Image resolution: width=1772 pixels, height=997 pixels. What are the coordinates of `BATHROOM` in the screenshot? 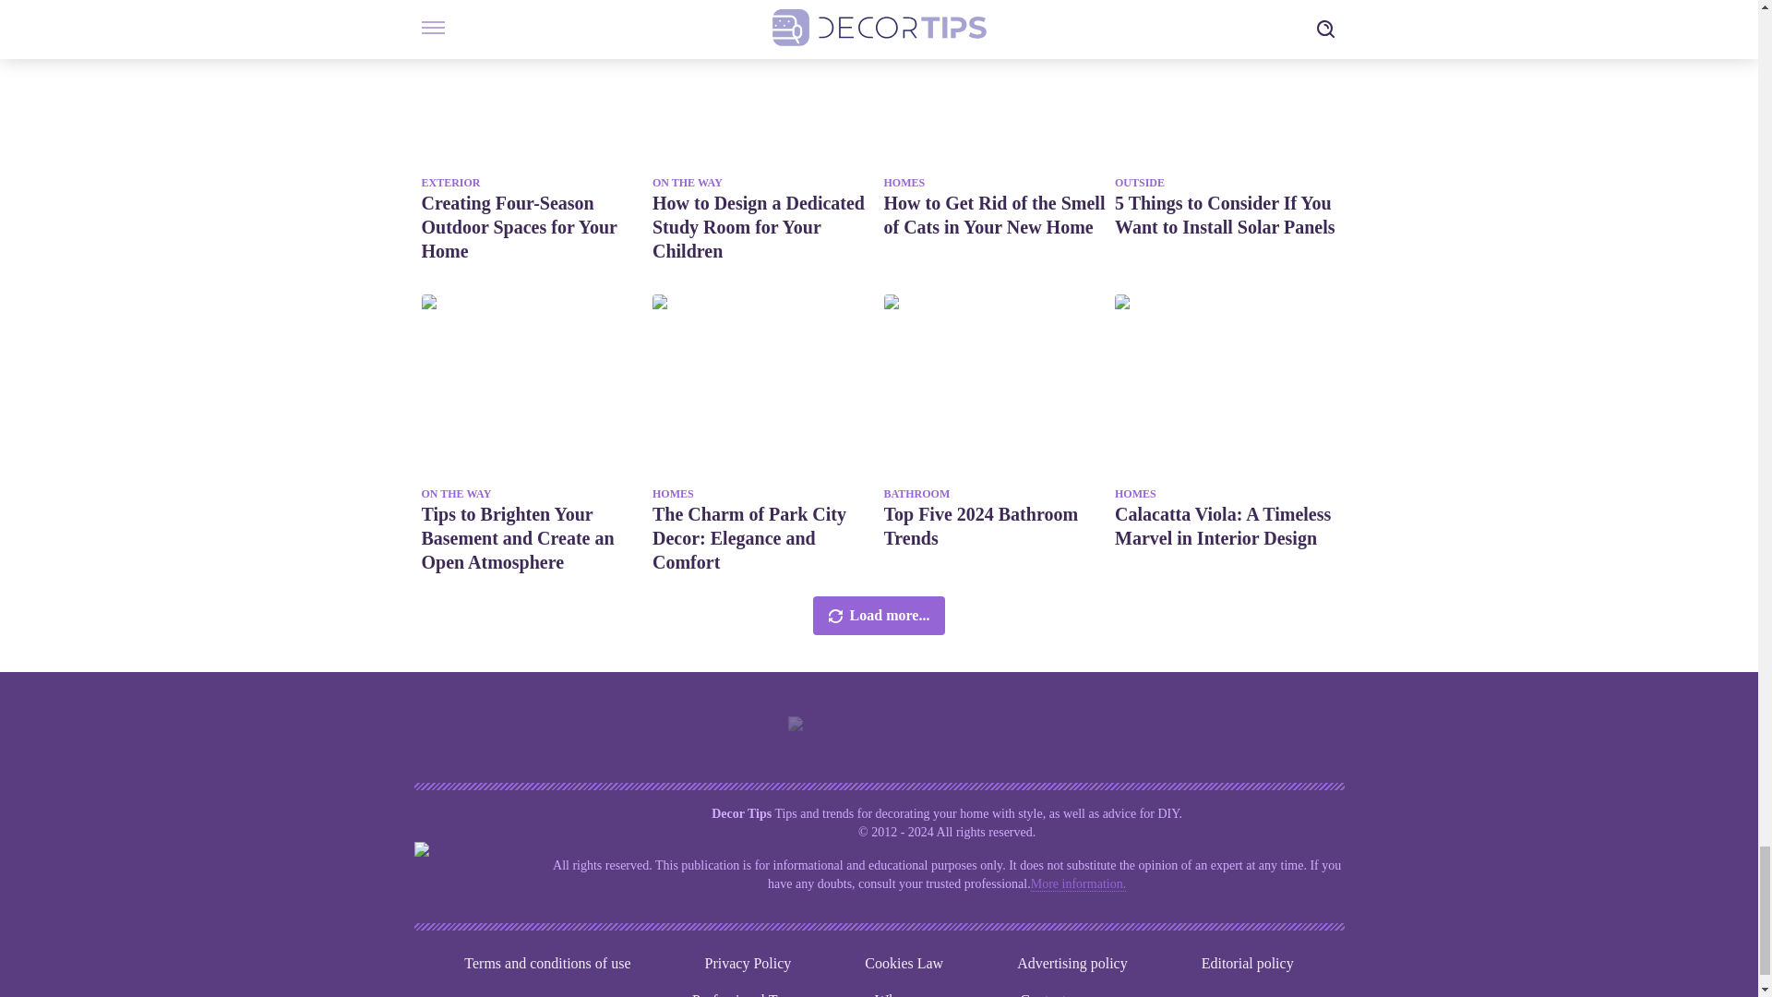 It's located at (995, 495).